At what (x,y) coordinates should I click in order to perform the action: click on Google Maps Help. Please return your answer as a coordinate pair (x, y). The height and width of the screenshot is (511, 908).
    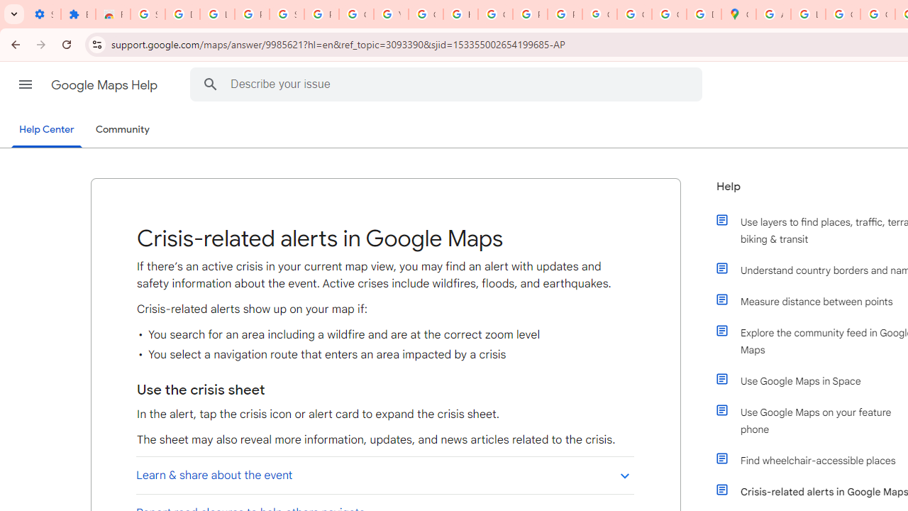
    Looking at the image, I should click on (105, 85).